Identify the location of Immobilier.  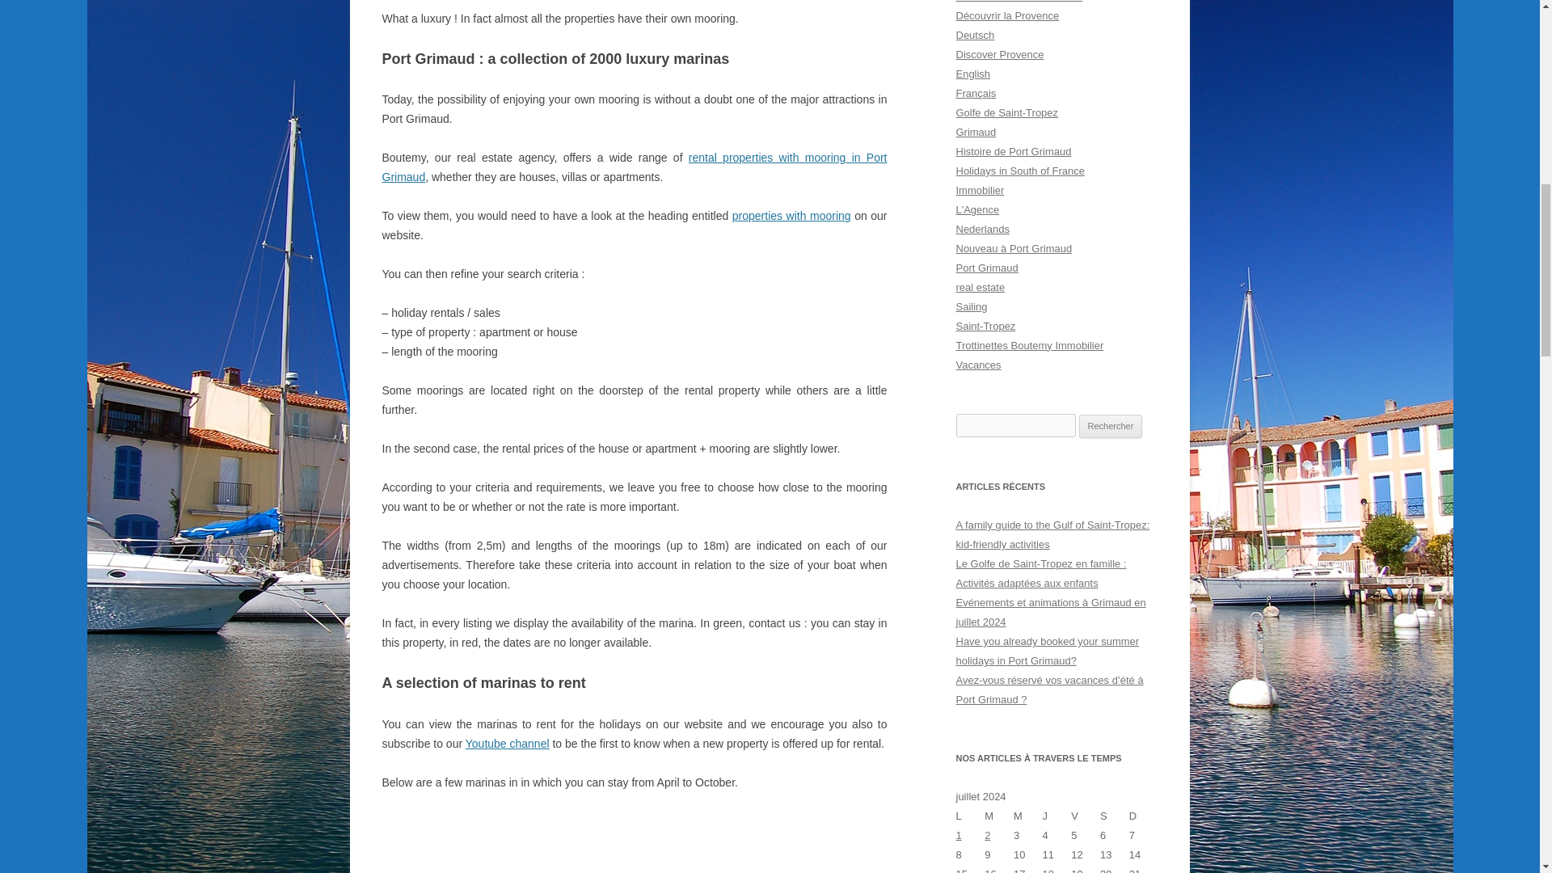
(980, 190).